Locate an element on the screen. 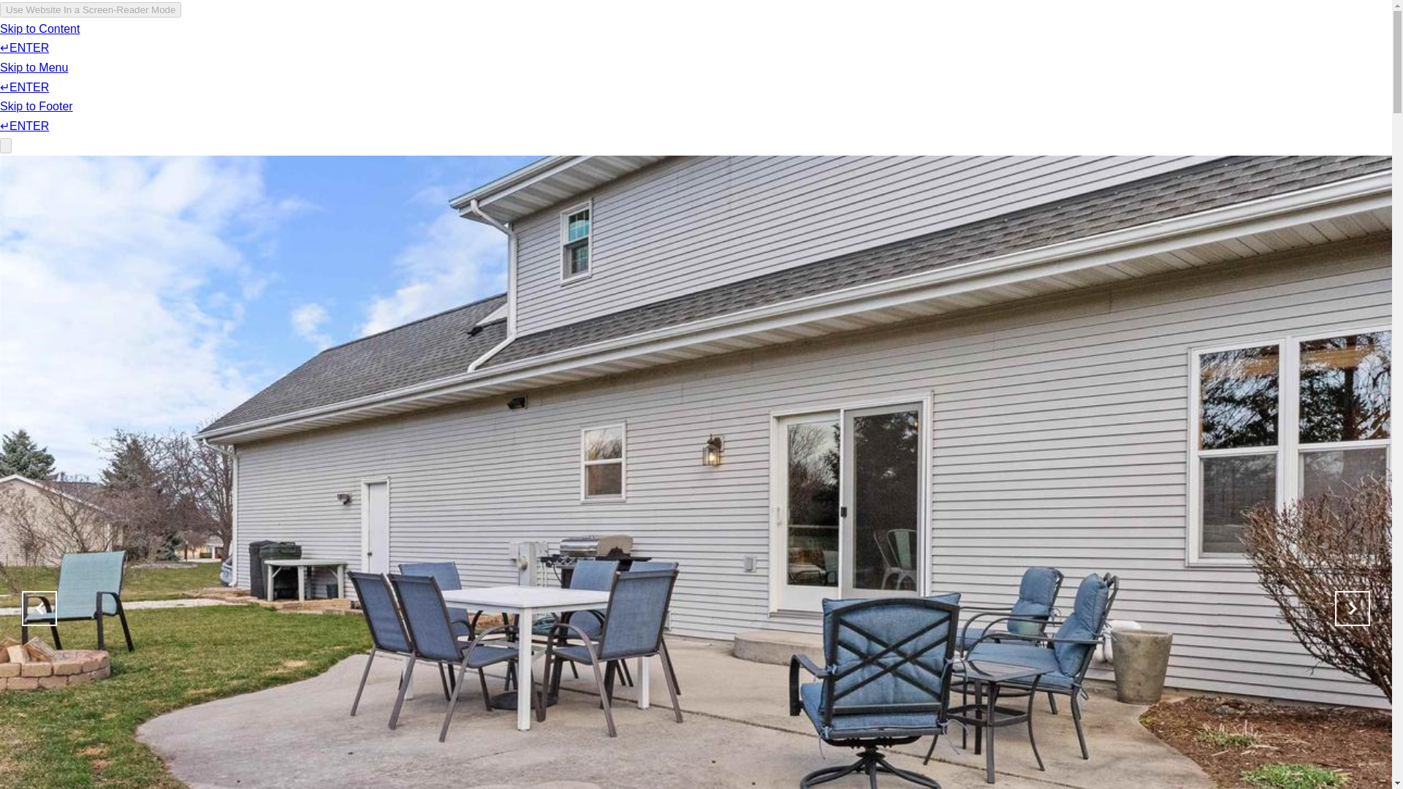 The width and height of the screenshot is (1403, 789). JOIN US is located at coordinates (971, 37).